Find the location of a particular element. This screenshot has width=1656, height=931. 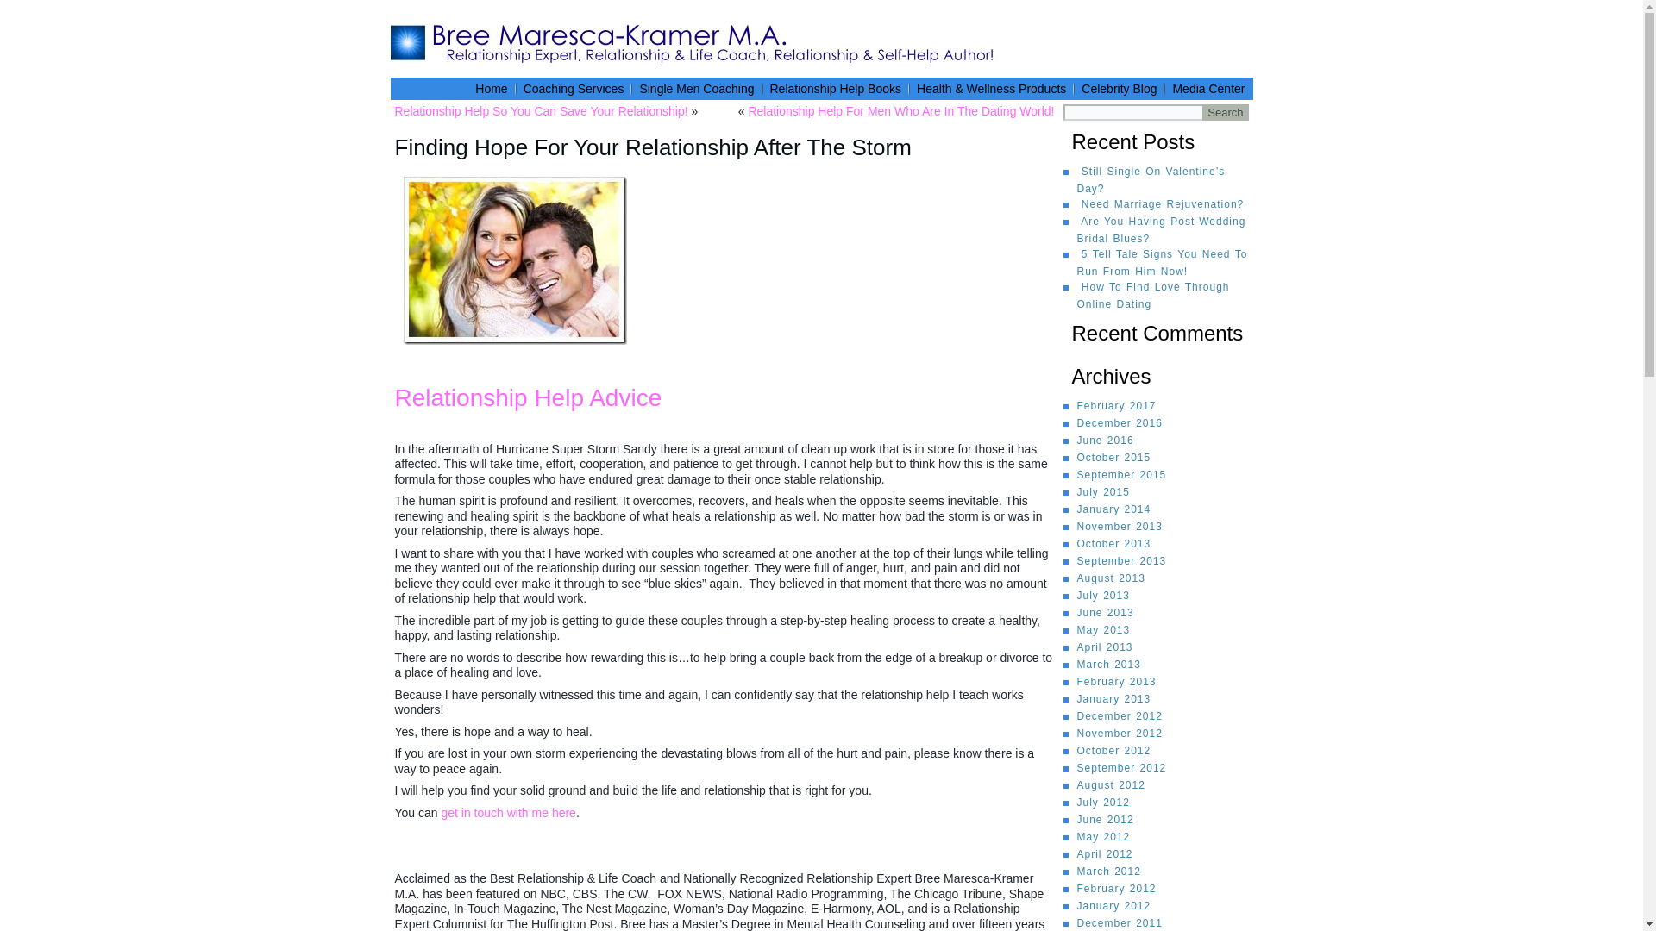

Relationship Help For Men Who Are In The Dating World! is located at coordinates (900, 110).